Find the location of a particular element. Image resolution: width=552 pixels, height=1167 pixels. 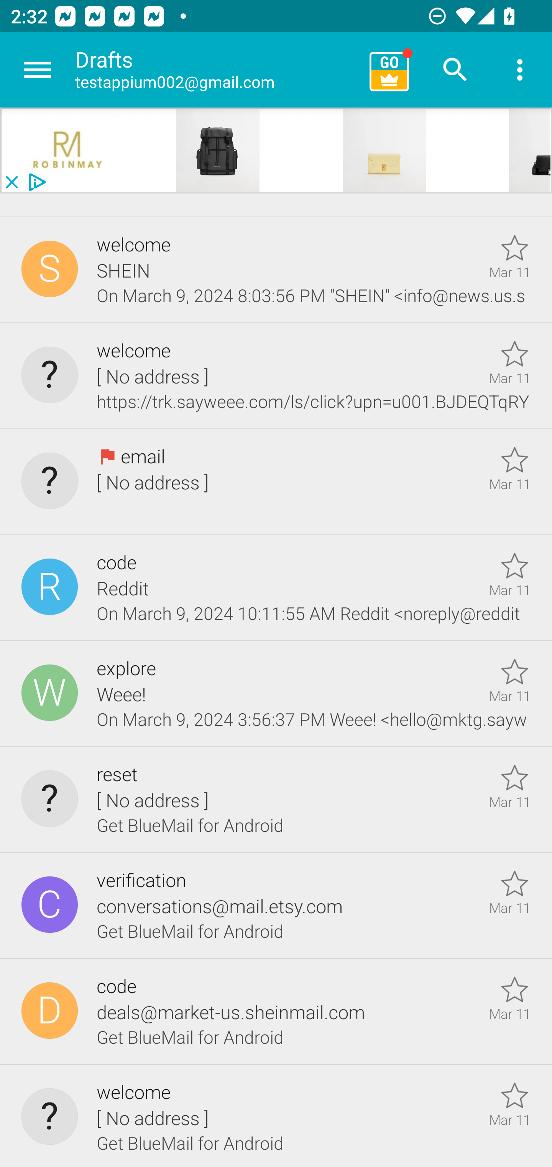

Search is located at coordinates (455, 70).